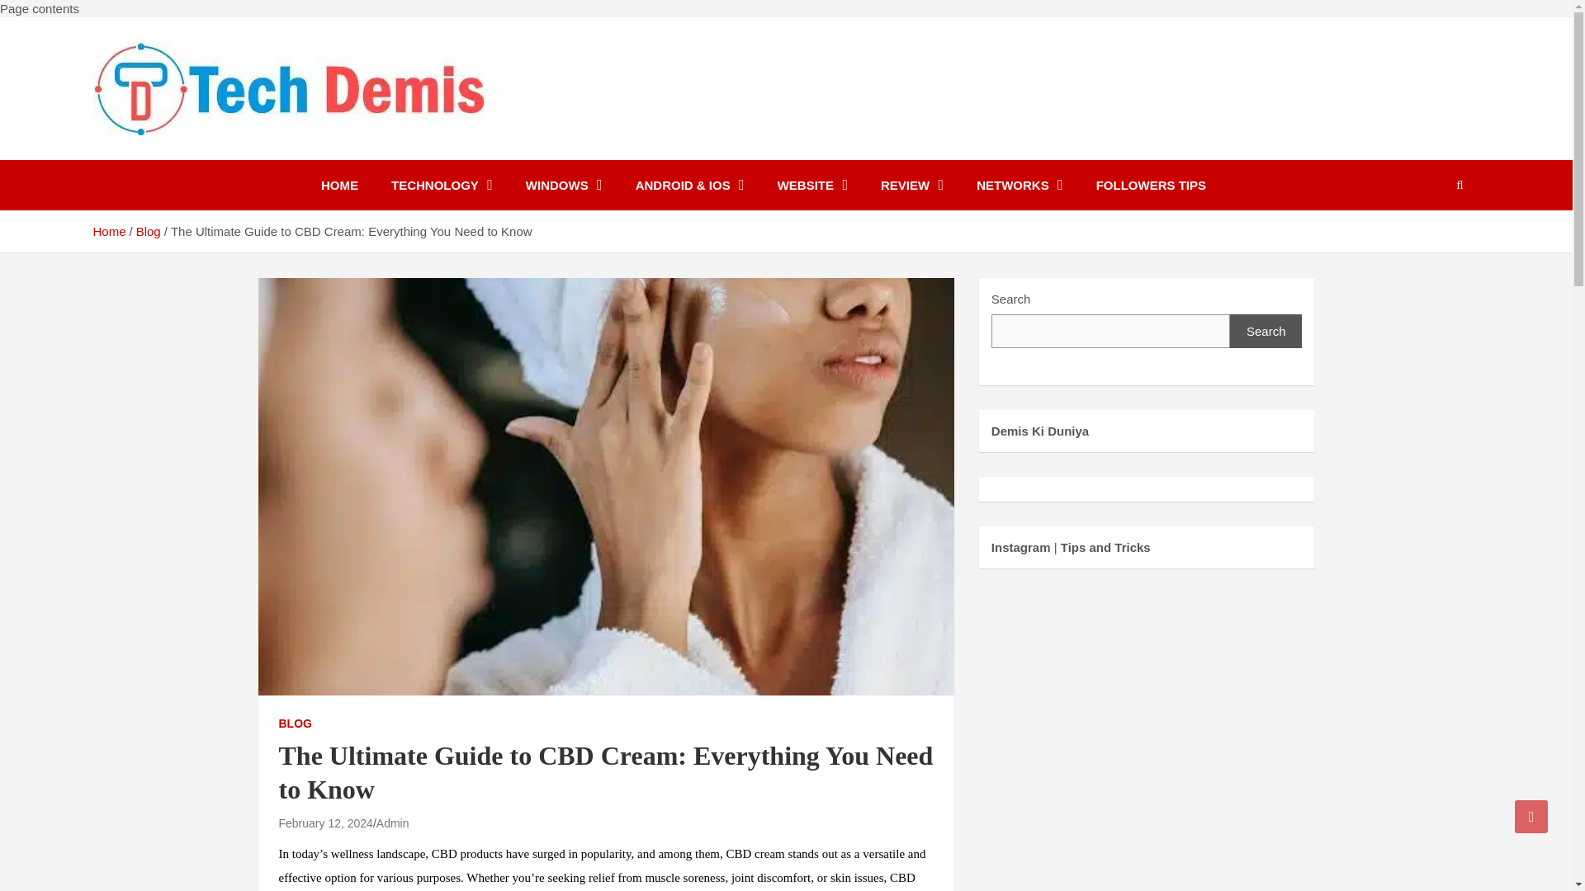 The height and width of the screenshot is (891, 1585). What do you see at coordinates (441, 185) in the screenshot?
I see `TECHNOLOGY` at bounding box center [441, 185].